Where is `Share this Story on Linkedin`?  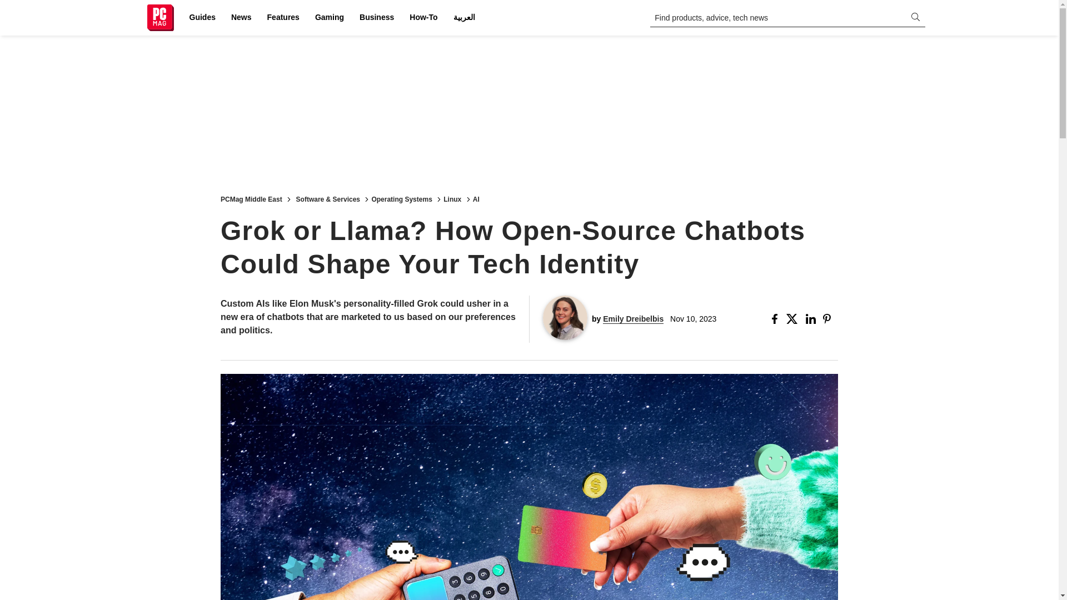 Share this Story on Linkedin is located at coordinates (811, 319).